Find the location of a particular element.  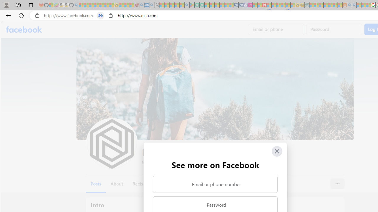

Terms of Use Agreement - Sleeping is located at coordinates (197, 5).